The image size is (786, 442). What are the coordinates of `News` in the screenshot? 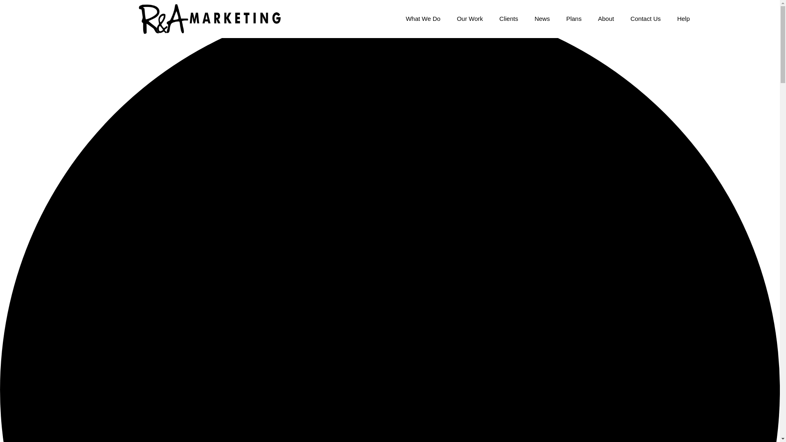 It's located at (542, 19).